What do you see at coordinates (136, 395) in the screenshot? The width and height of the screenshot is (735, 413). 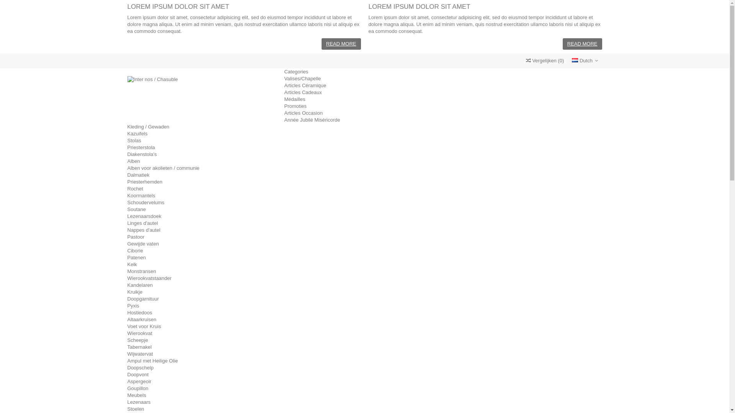 I see `Meubels` at bounding box center [136, 395].